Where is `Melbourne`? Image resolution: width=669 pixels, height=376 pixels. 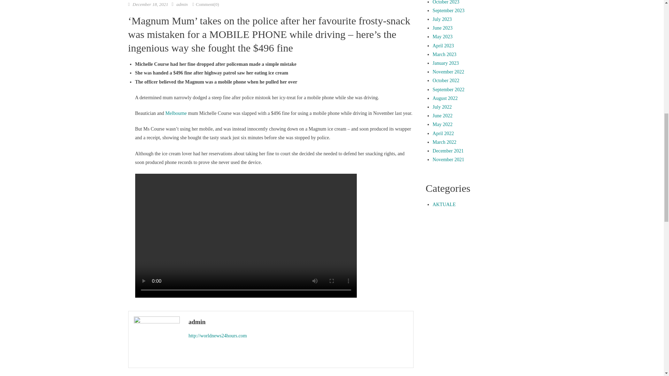
Melbourne is located at coordinates (176, 113).